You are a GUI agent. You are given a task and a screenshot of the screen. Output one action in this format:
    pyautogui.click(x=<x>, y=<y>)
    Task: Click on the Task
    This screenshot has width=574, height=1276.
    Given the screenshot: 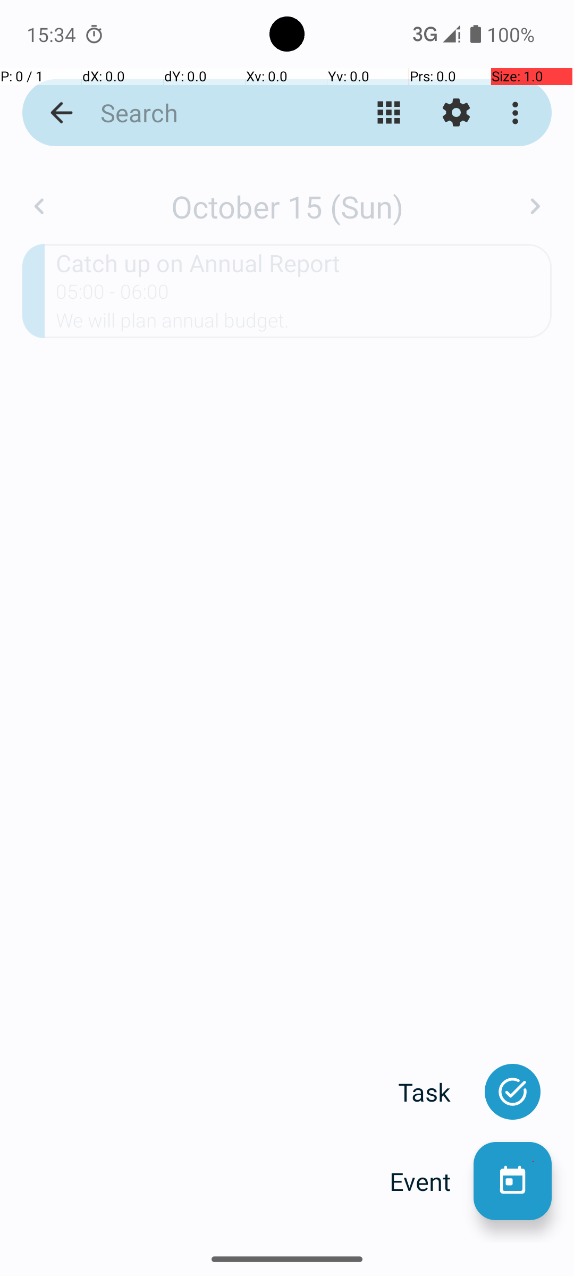 What is the action you would take?
    pyautogui.click(x=436, y=1092)
    